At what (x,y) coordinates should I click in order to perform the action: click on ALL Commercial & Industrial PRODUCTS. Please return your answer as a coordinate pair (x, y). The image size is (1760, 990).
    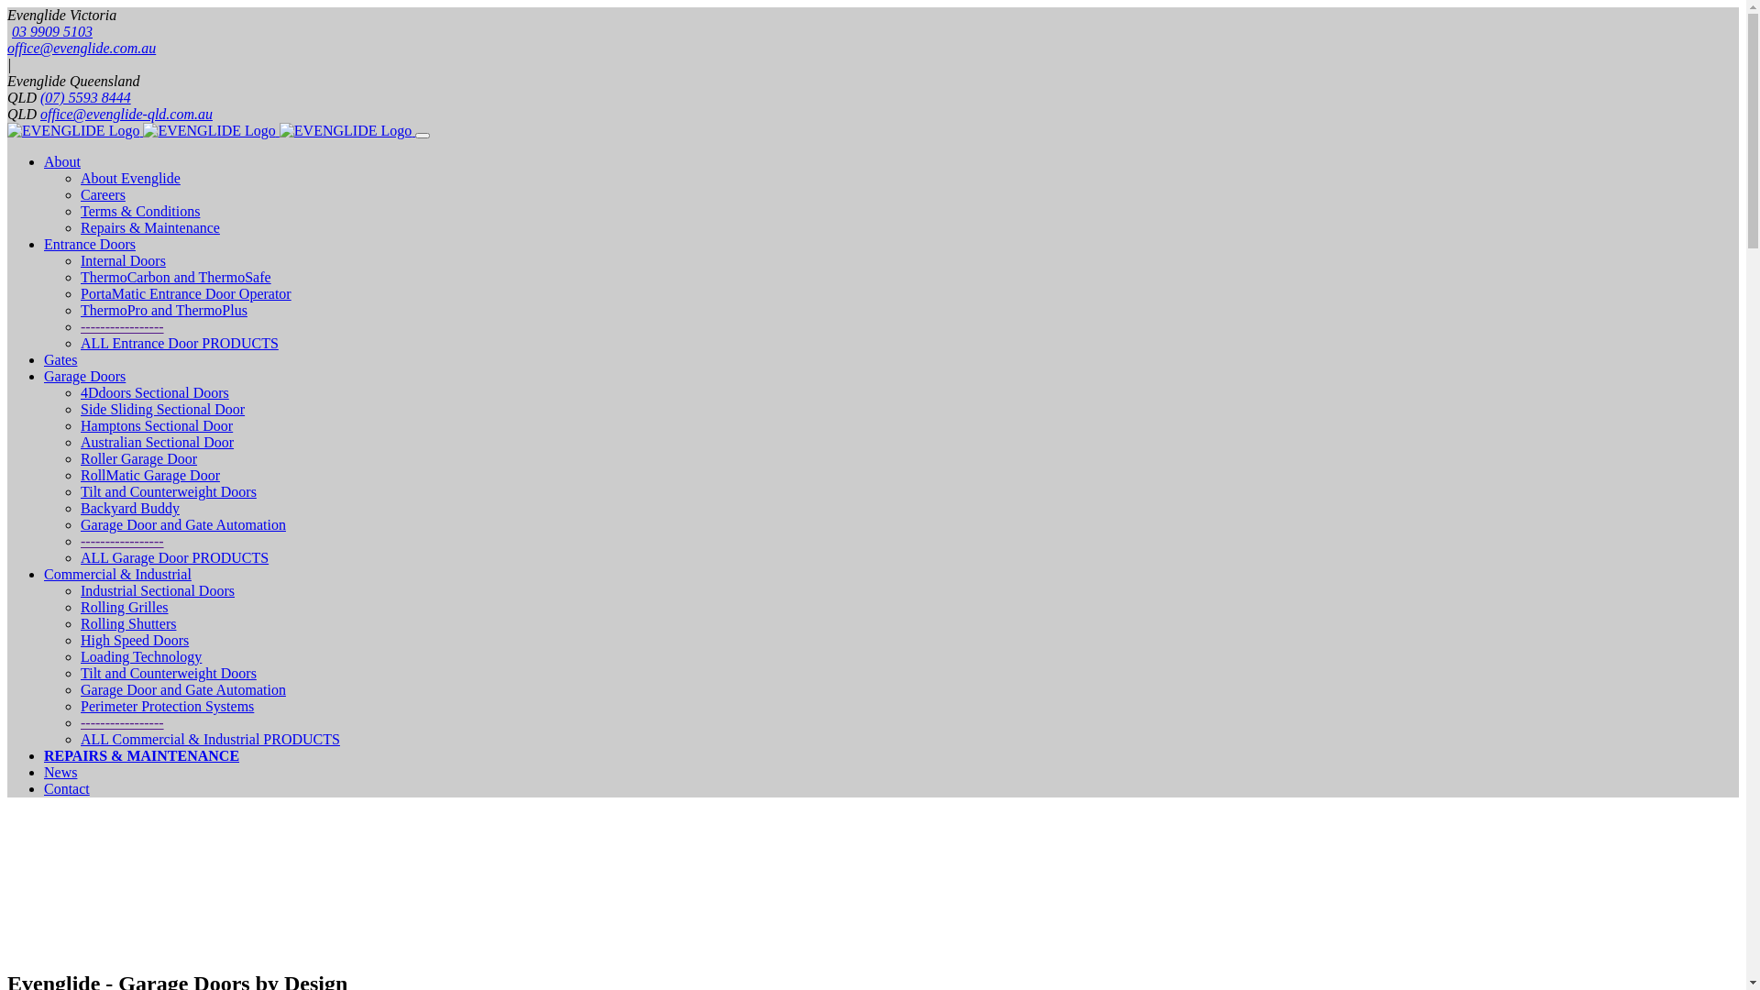
    Looking at the image, I should click on (211, 739).